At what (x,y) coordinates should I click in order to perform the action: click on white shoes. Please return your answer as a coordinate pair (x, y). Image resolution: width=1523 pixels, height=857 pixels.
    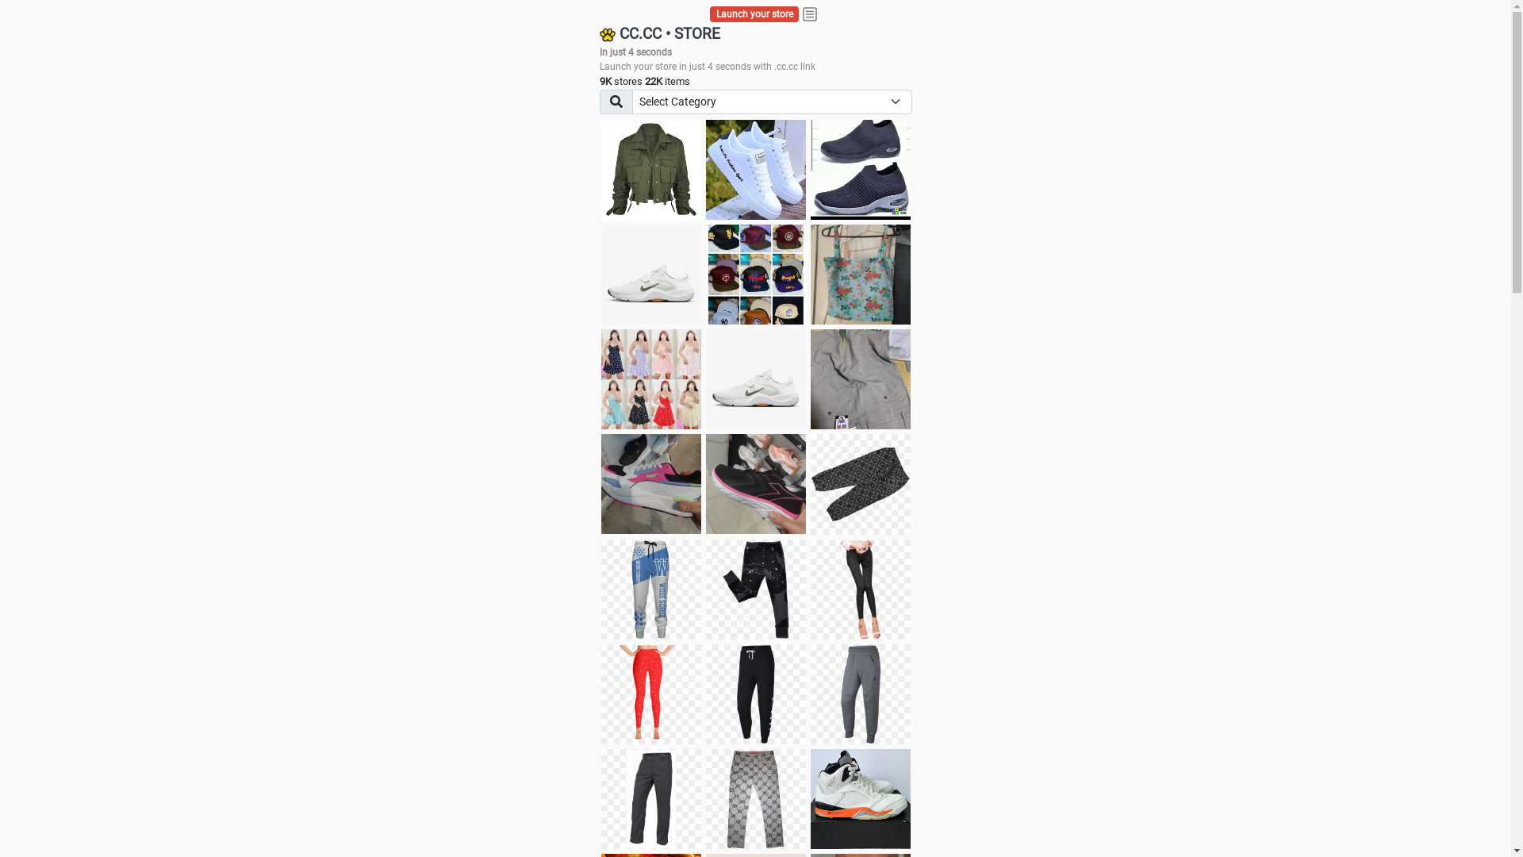
    Looking at the image, I should click on (756, 170).